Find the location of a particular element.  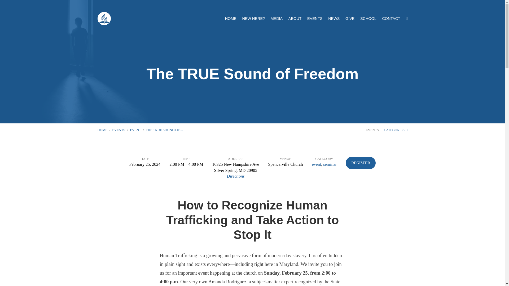

GIVE is located at coordinates (350, 18).